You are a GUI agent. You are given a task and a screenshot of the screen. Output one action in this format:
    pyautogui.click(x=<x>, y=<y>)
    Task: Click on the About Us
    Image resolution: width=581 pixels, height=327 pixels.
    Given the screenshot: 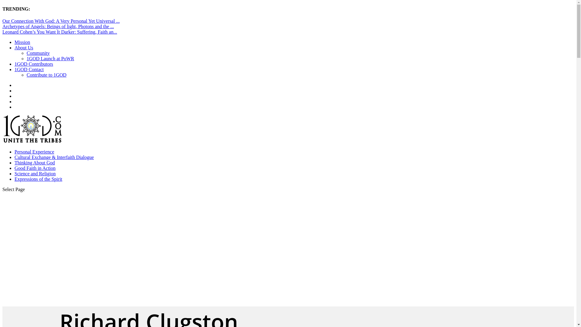 What is the action you would take?
    pyautogui.click(x=24, y=48)
    